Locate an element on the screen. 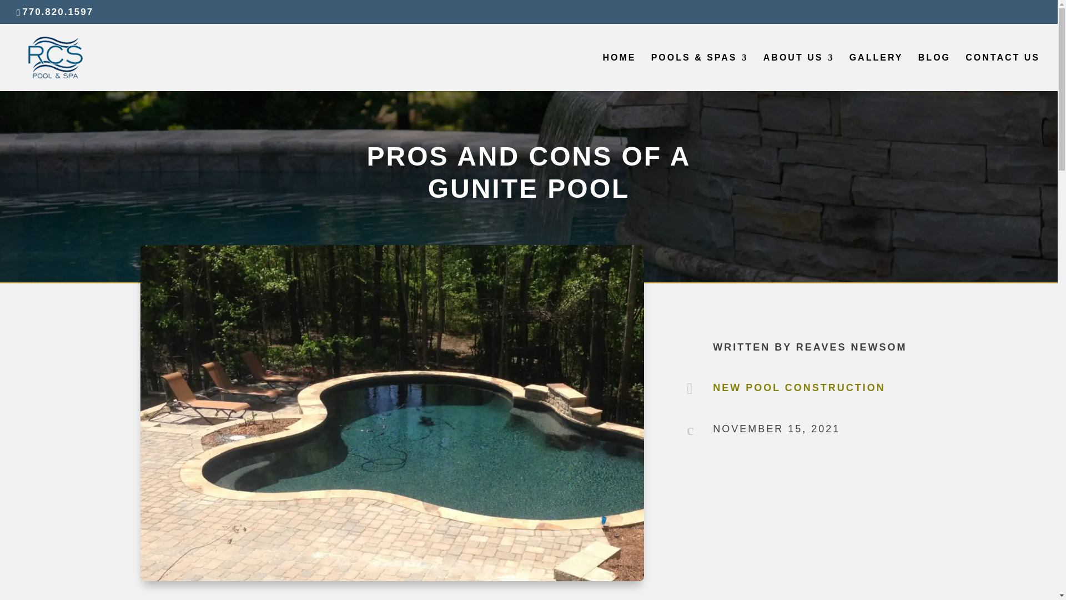 The image size is (1066, 600). ABOUT US is located at coordinates (798, 71).